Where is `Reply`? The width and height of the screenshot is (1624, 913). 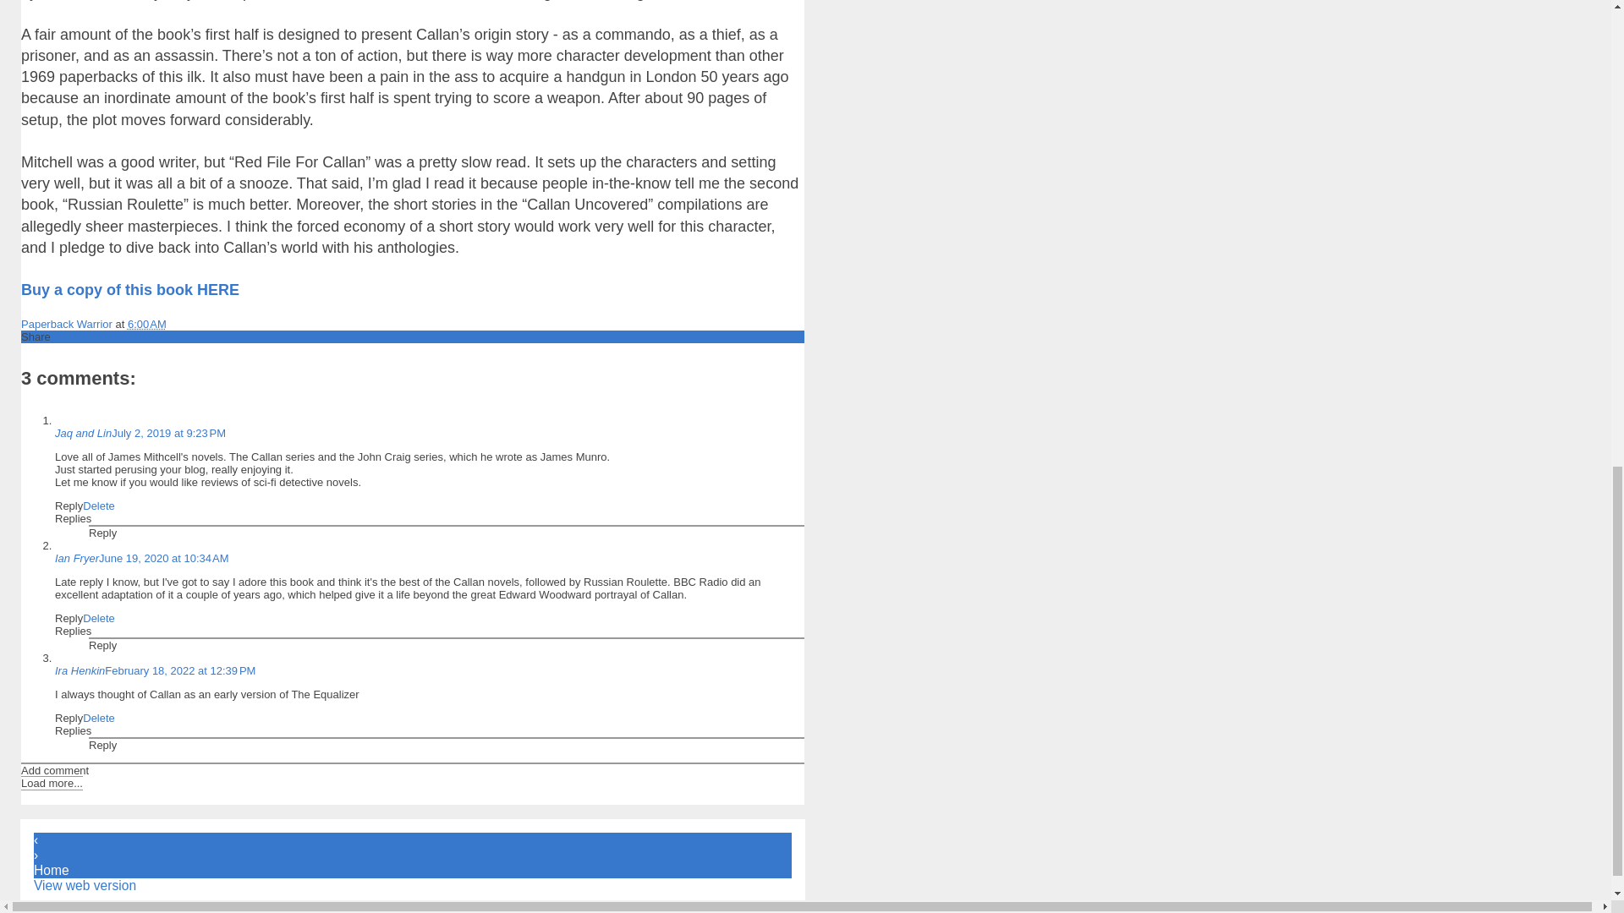
Reply is located at coordinates (69, 506).